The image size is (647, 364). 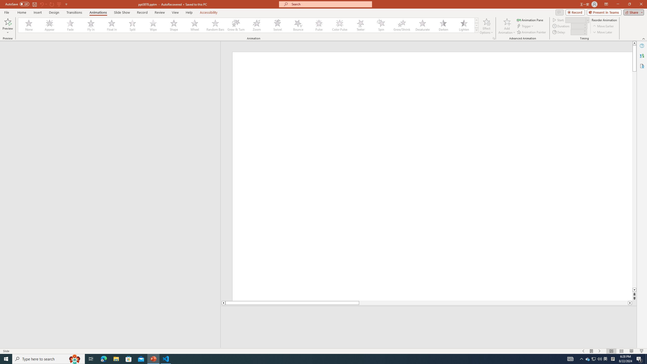 I want to click on Wheel, so click(x=195, y=25).